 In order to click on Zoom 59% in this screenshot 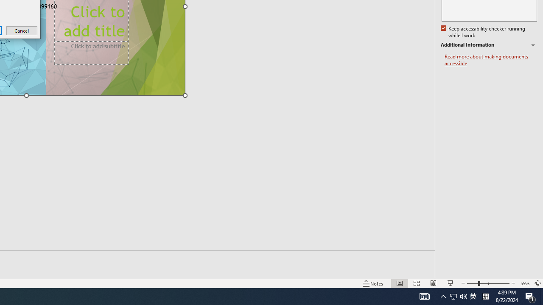, I will do `click(524, 283)`.